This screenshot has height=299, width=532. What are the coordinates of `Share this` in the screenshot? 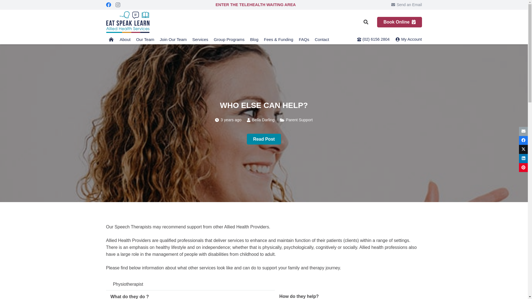 It's located at (523, 158).